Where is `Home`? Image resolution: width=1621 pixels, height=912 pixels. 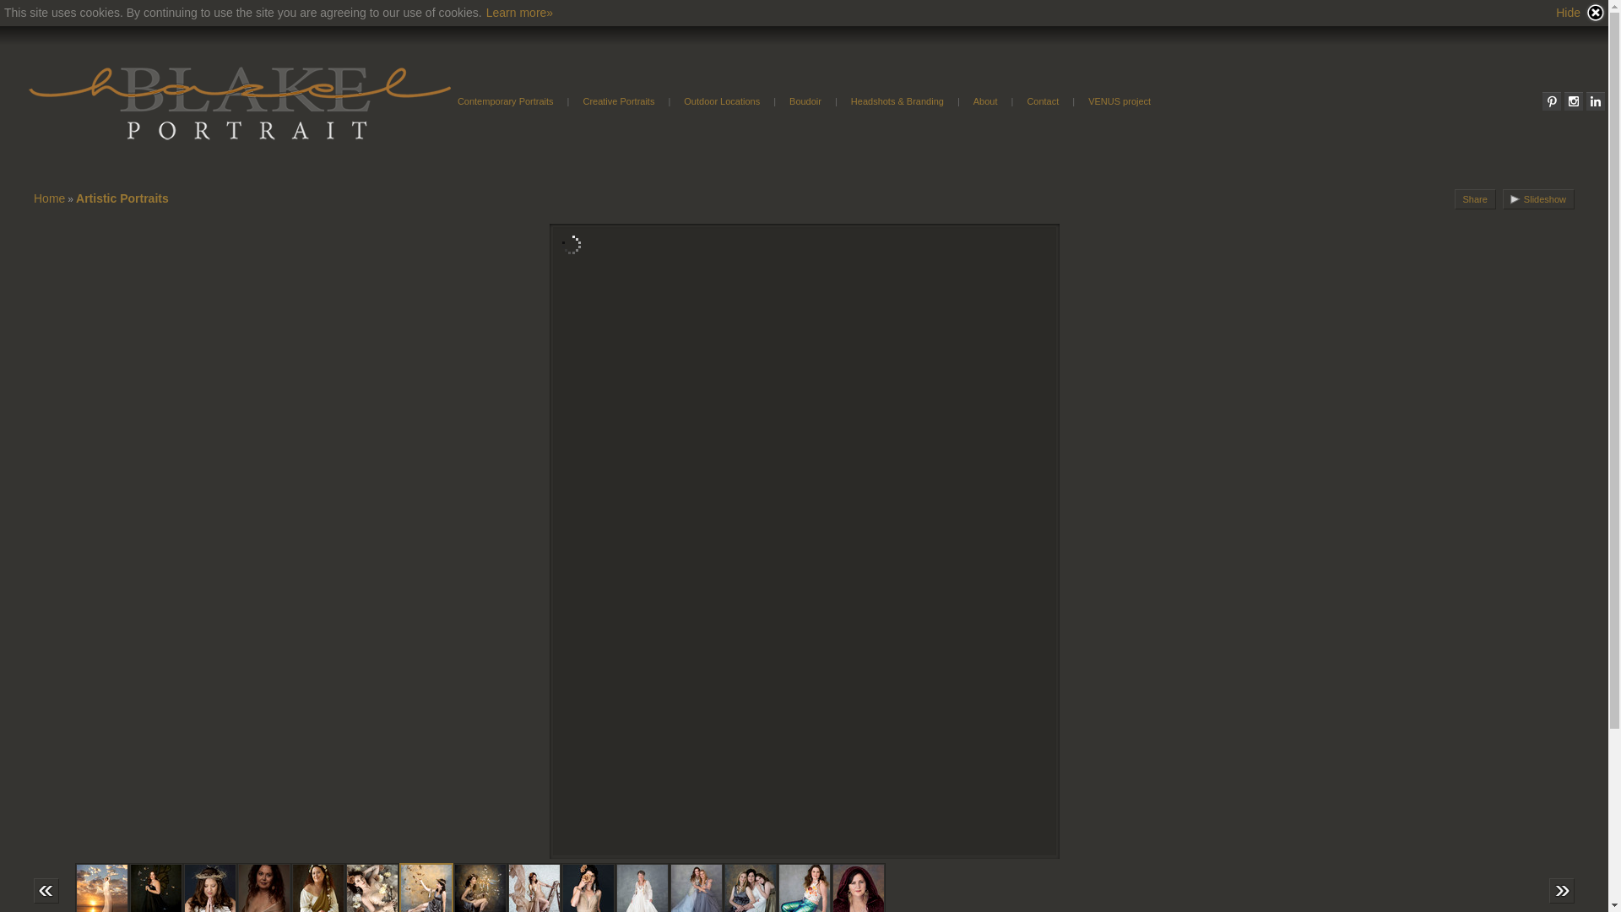 Home is located at coordinates (49, 198).